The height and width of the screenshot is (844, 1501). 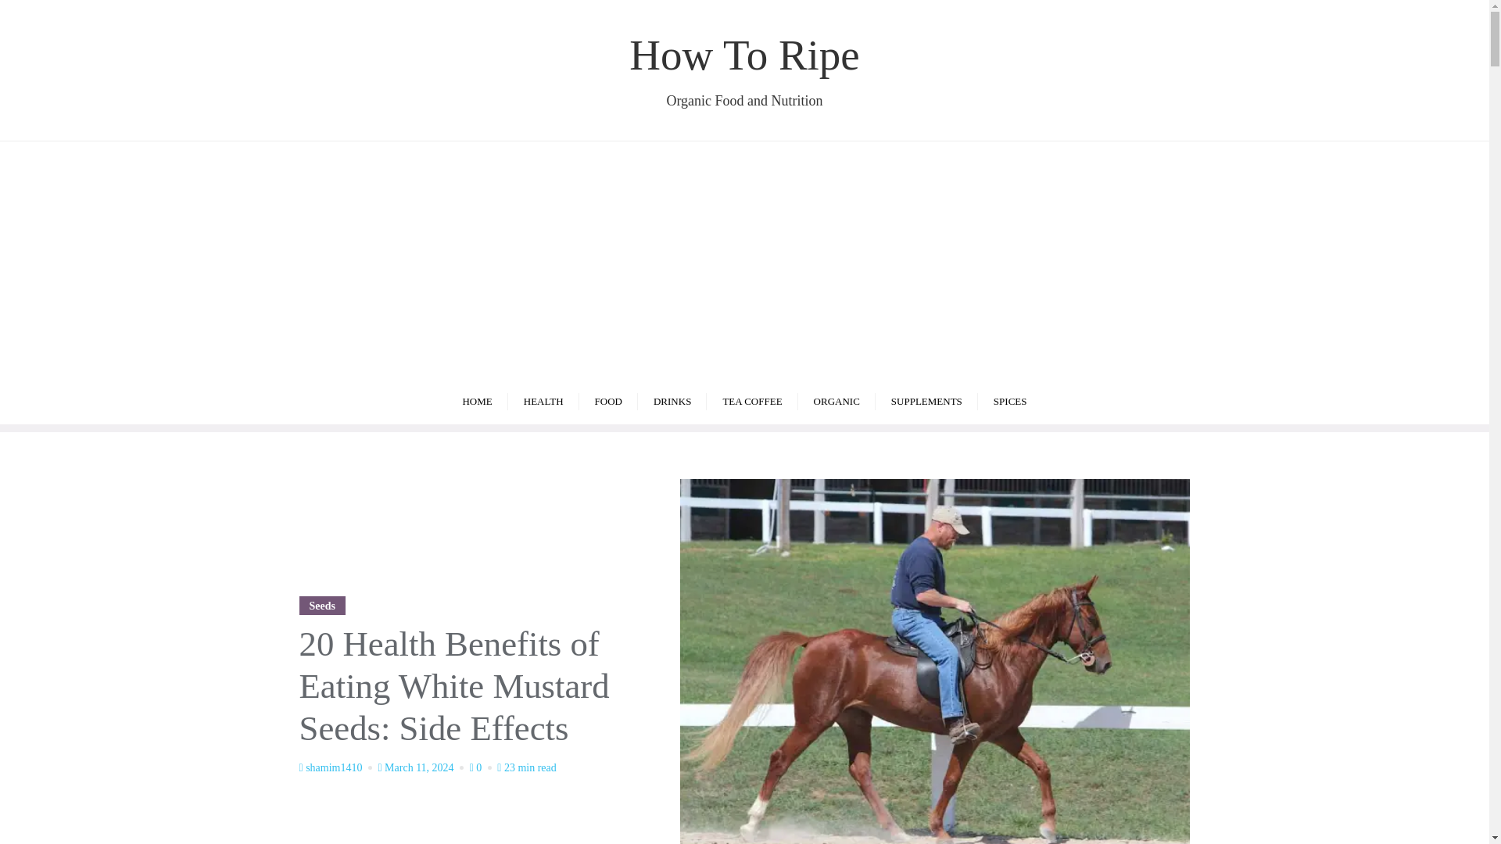 What do you see at coordinates (672, 400) in the screenshot?
I see `SPICES` at bounding box center [672, 400].